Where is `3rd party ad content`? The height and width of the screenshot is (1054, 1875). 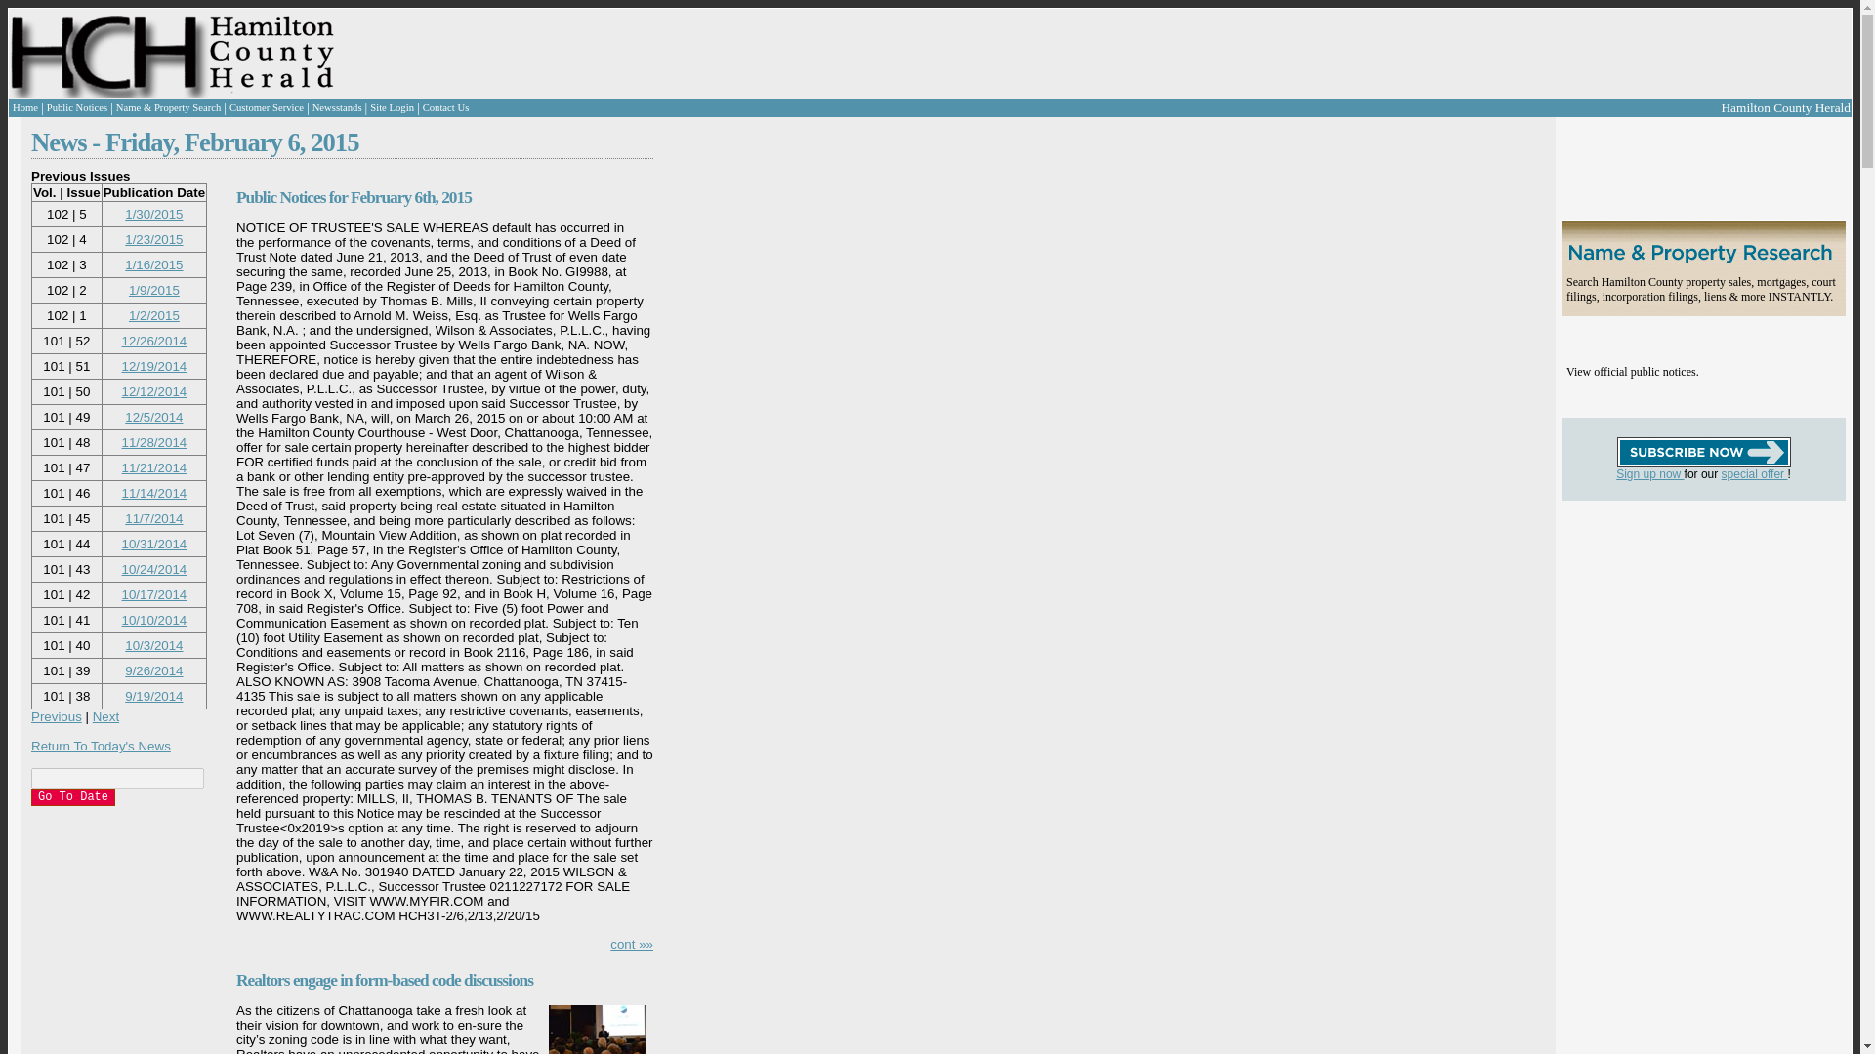
3rd party ad content is located at coordinates (746, 53).